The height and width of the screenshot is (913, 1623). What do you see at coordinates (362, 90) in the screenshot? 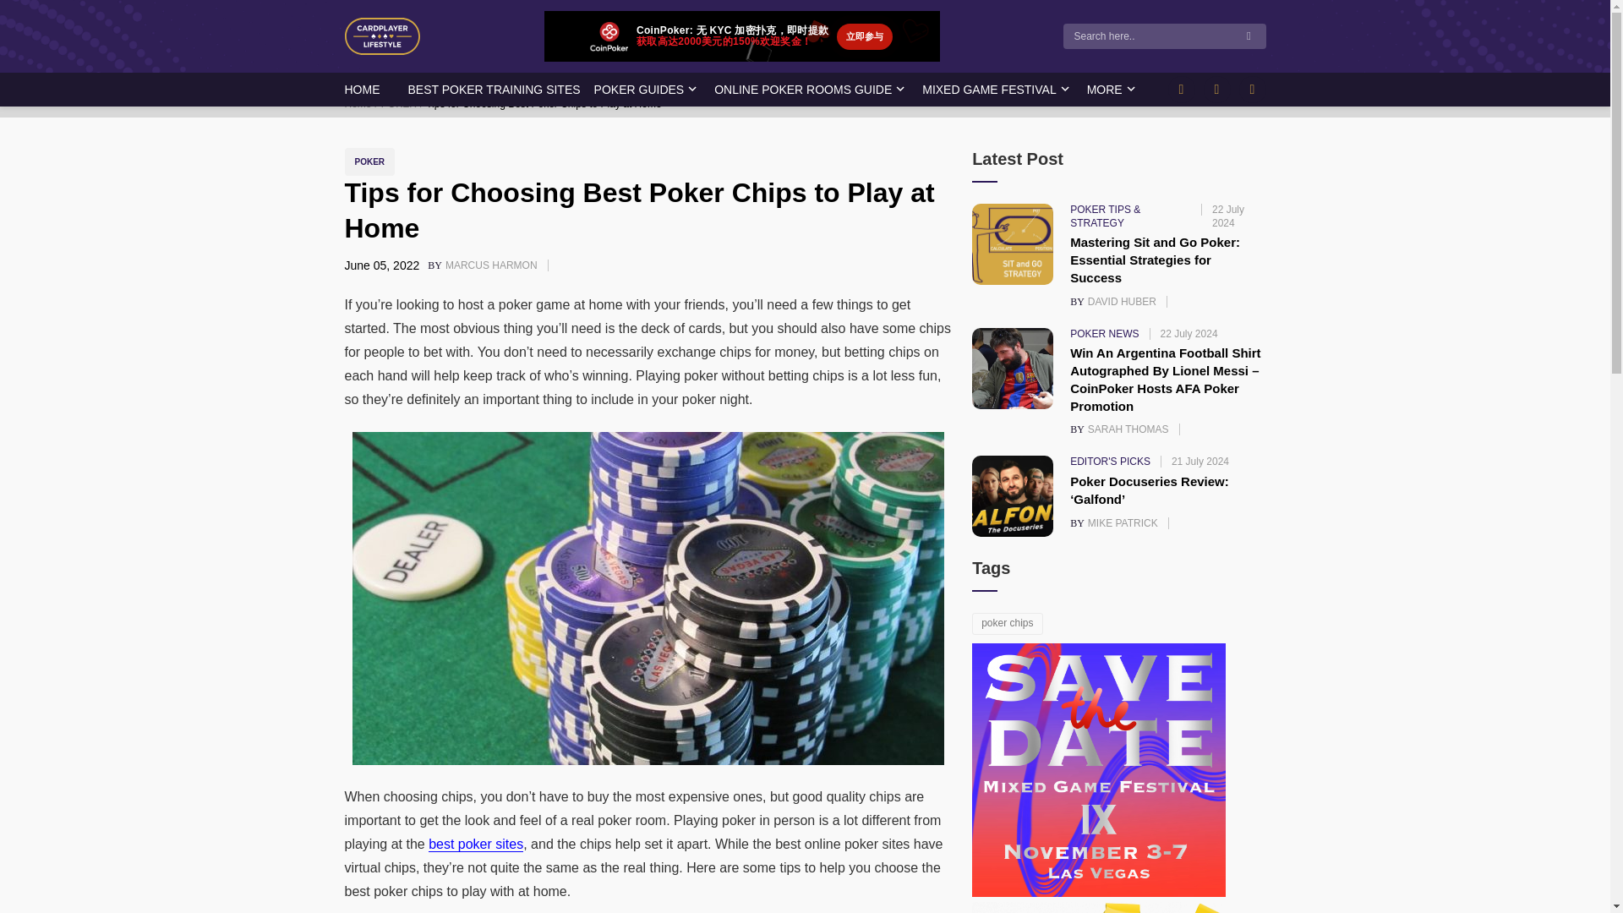
I see `MORE` at bounding box center [362, 90].